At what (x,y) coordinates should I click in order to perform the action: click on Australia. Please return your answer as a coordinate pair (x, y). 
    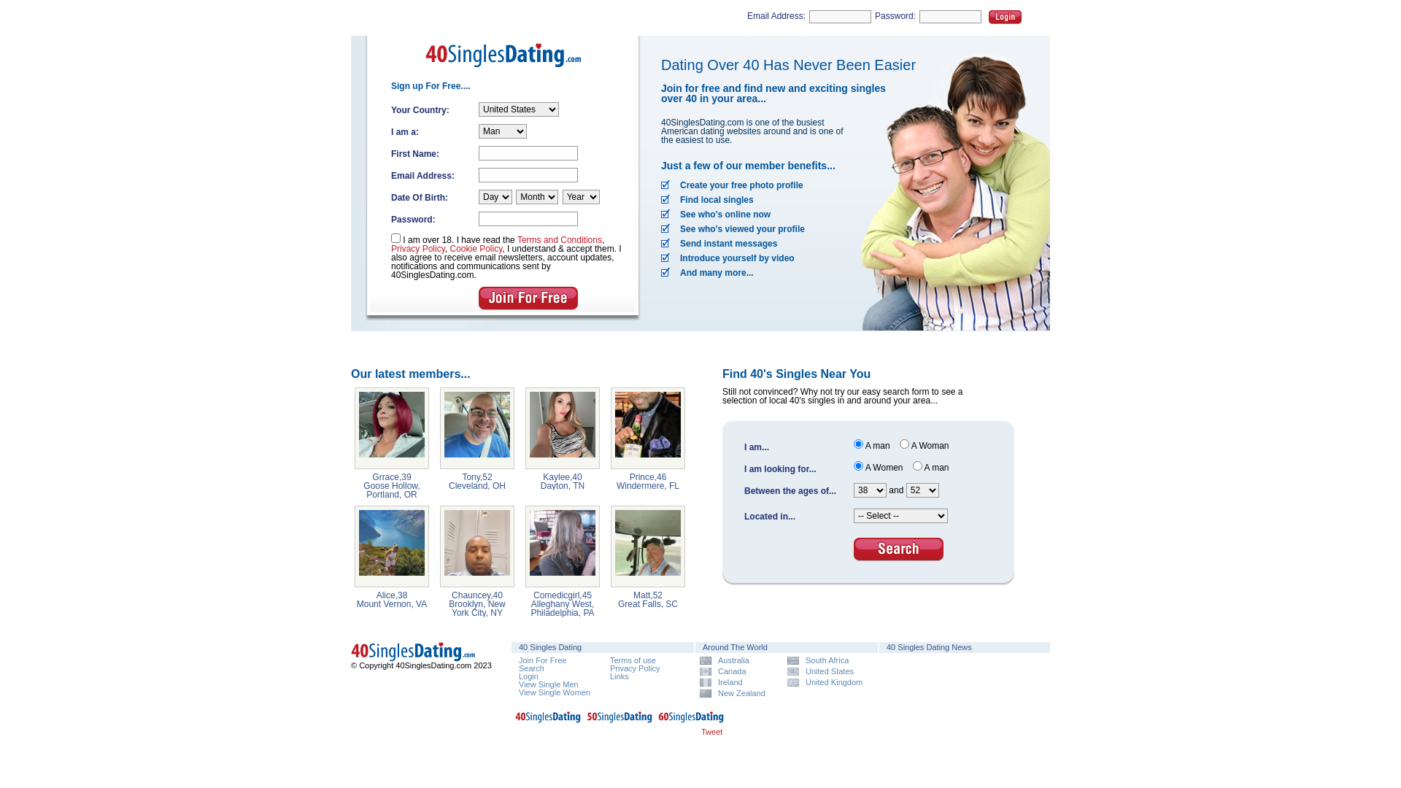
    Looking at the image, I should click on (738, 661).